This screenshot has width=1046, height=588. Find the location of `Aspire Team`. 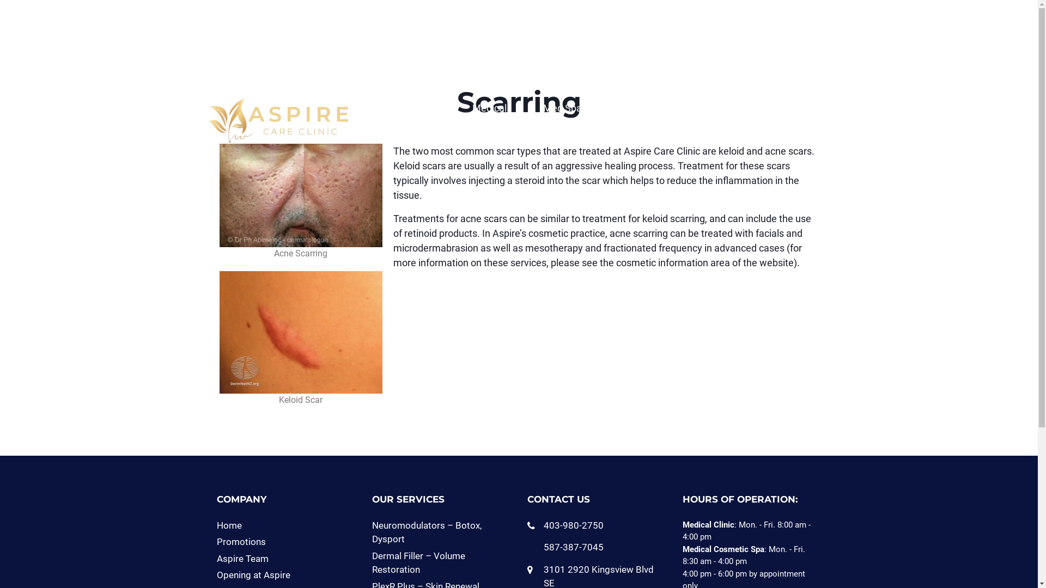

Aspire Team is located at coordinates (243, 559).